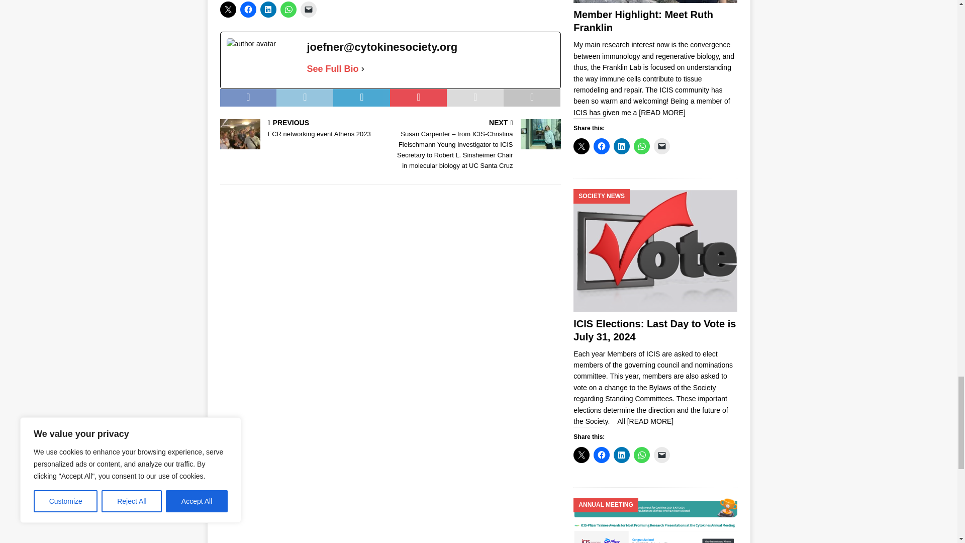  What do you see at coordinates (268, 9) in the screenshot?
I see `Click to share on LinkedIn` at bounding box center [268, 9].